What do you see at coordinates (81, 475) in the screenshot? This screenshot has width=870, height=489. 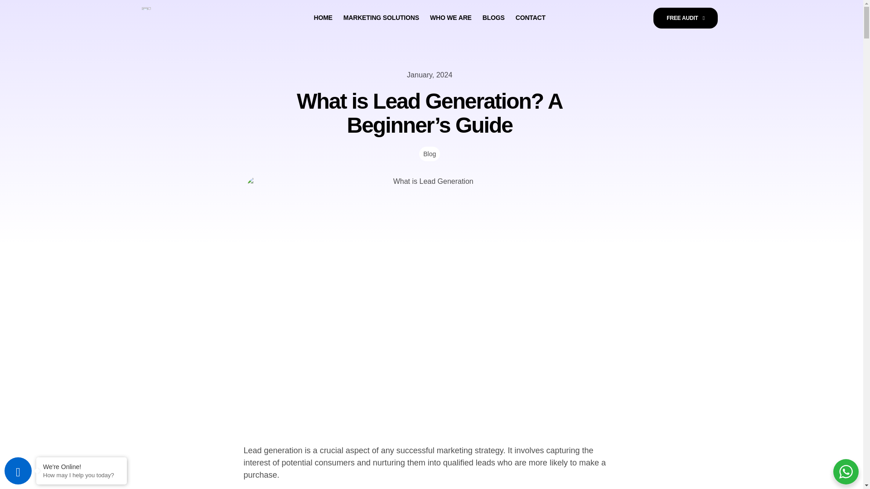 I see `How may I help you today?` at bounding box center [81, 475].